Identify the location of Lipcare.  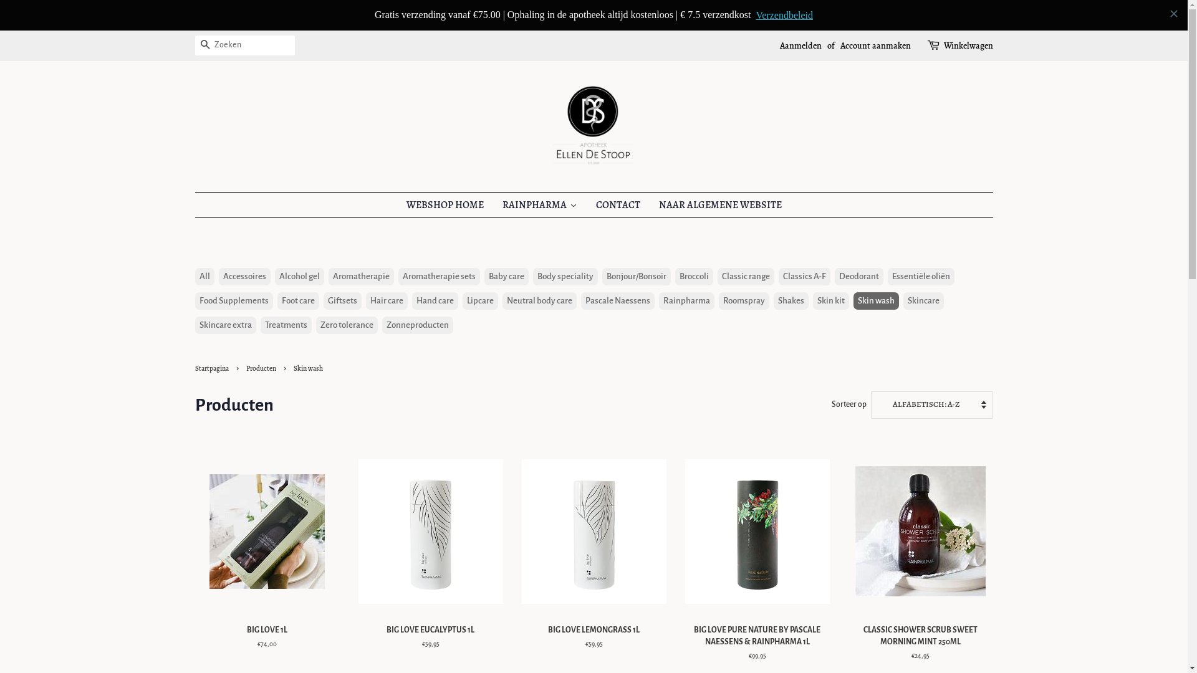
(480, 270).